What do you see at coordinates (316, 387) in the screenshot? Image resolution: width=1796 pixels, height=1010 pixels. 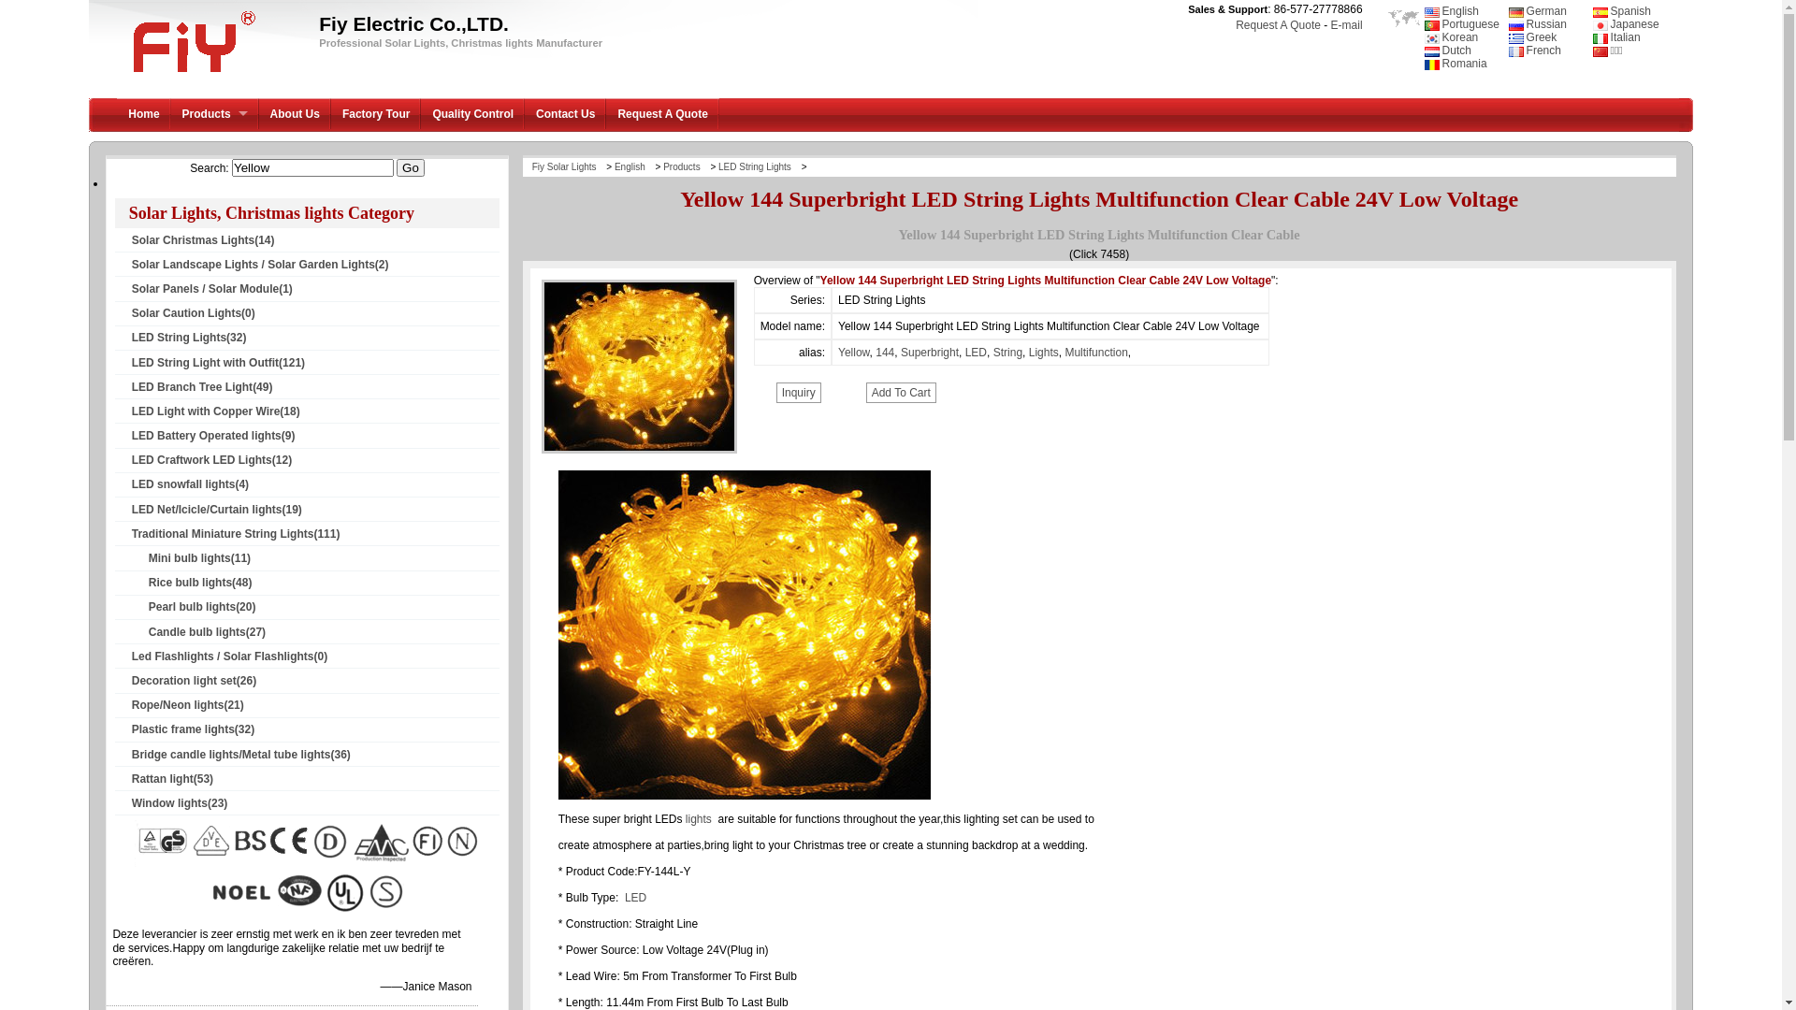 I see `LED Branch Tree Light(49)` at bounding box center [316, 387].